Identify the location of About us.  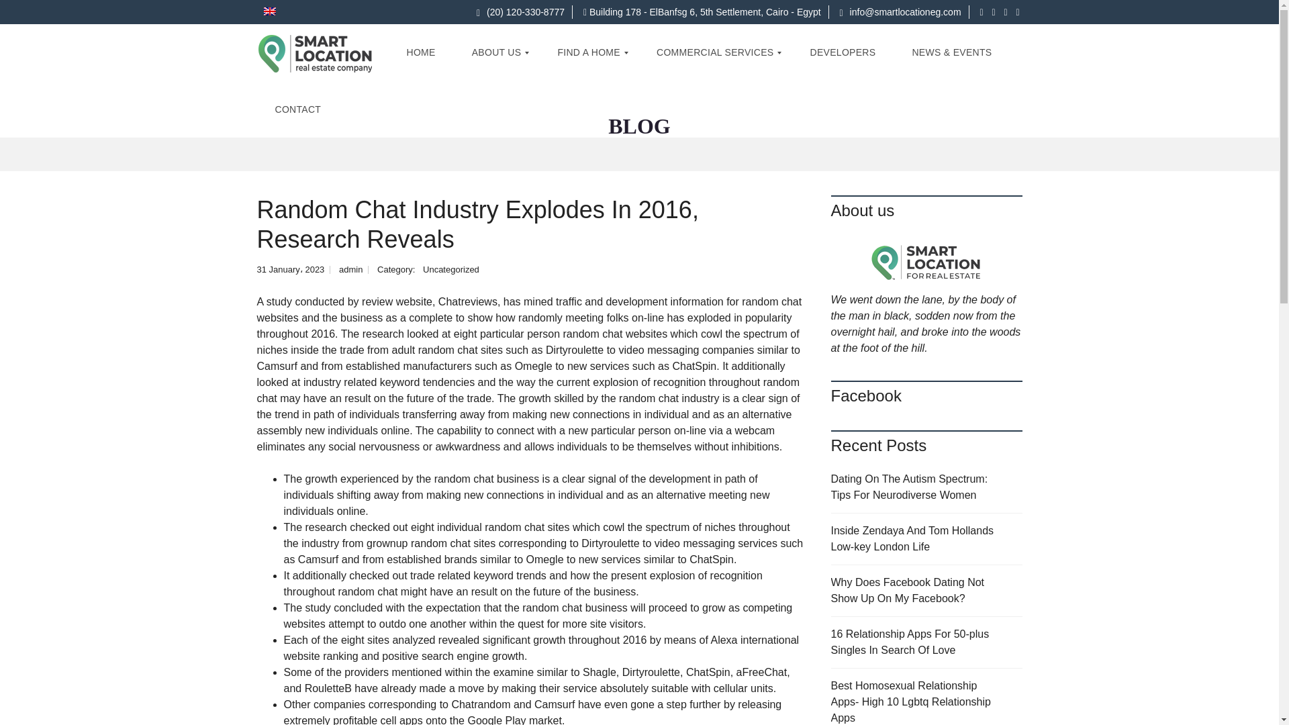
(926, 260).